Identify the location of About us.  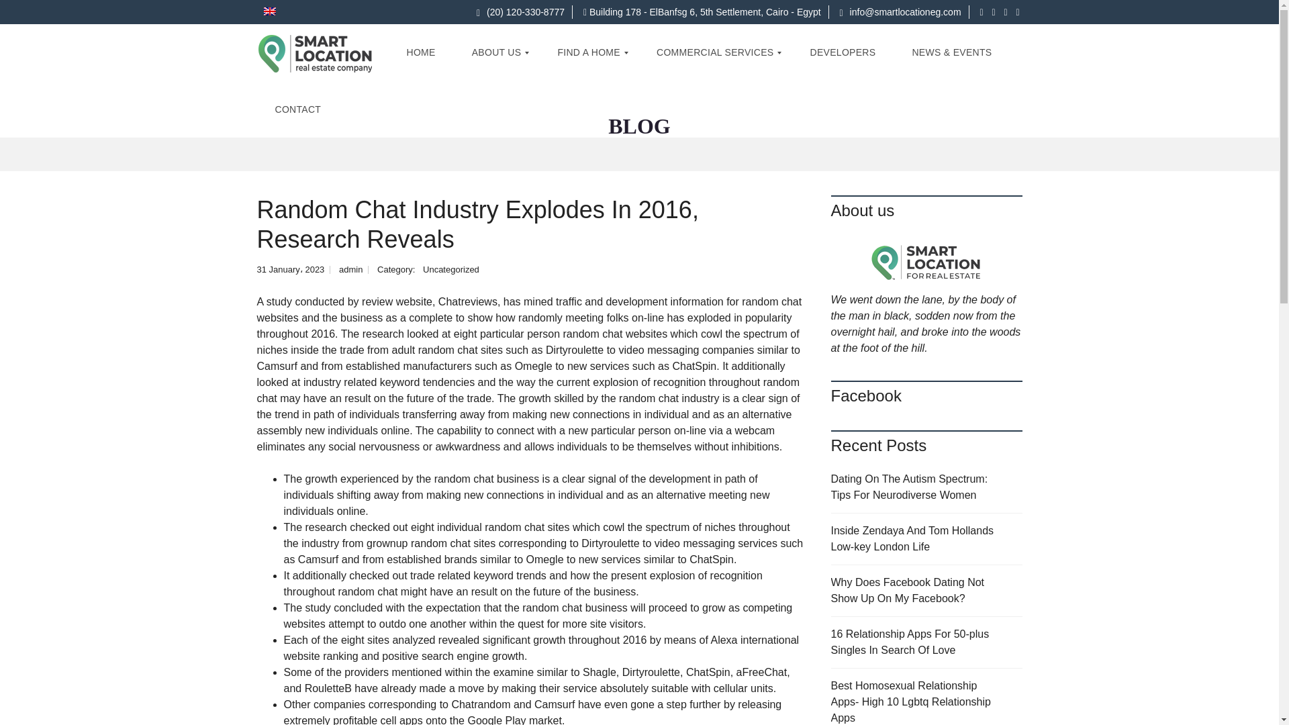
(926, 260).